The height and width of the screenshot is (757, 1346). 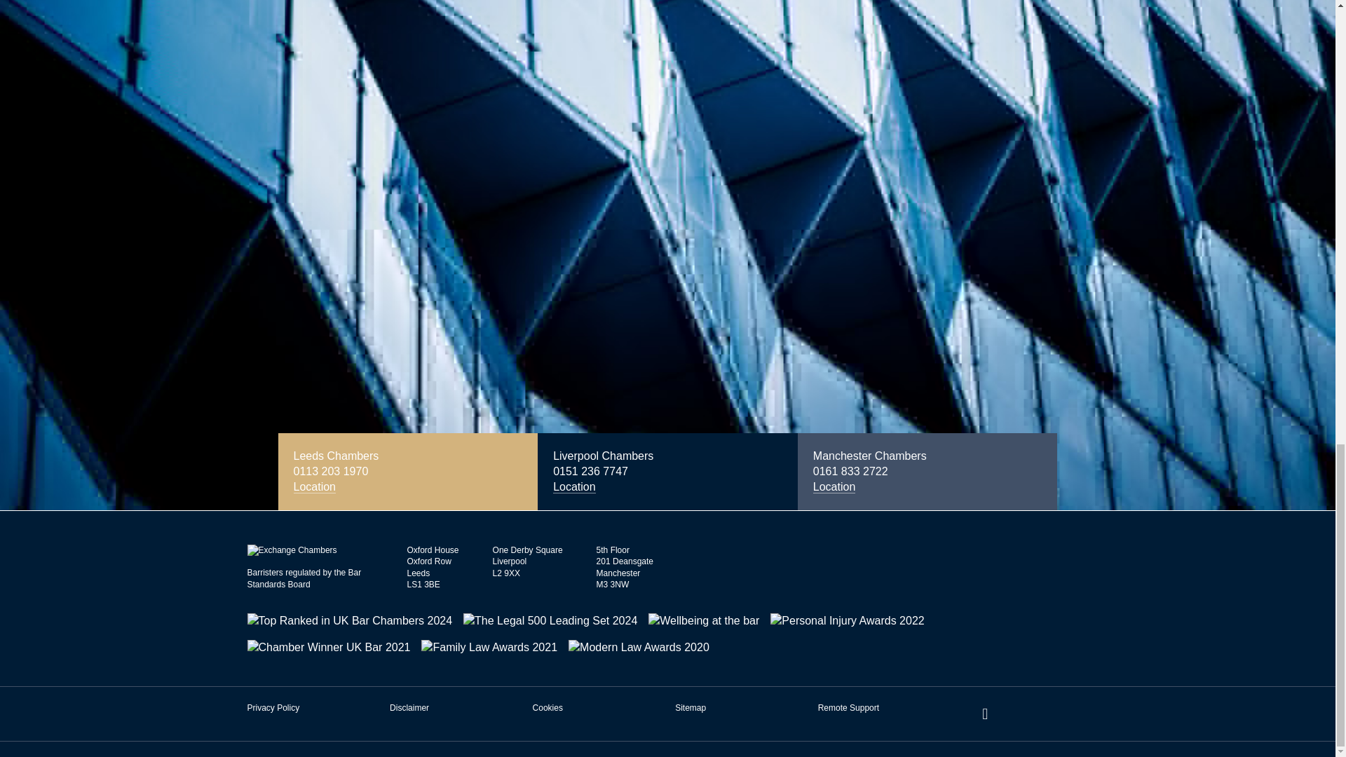 What do you see at coordinates (409, 708) in the screenshot?
I see `Disclaimer` at bounding box center [409, 708].